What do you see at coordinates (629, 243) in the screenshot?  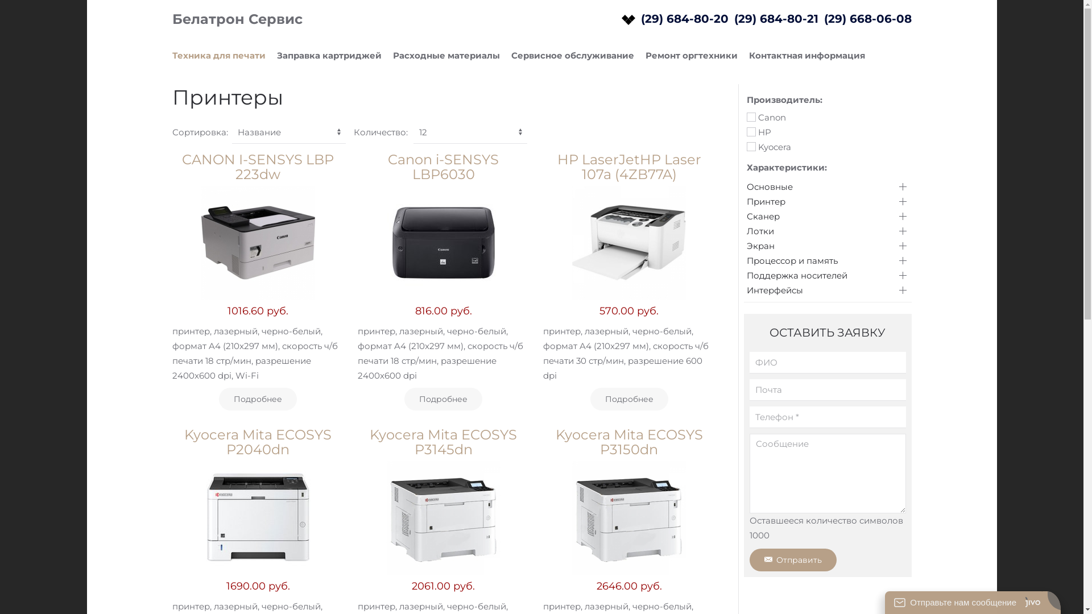 I see `HP LaserJetHP Laser 107a (4ZB77A)` at bounding box center [629, 243].